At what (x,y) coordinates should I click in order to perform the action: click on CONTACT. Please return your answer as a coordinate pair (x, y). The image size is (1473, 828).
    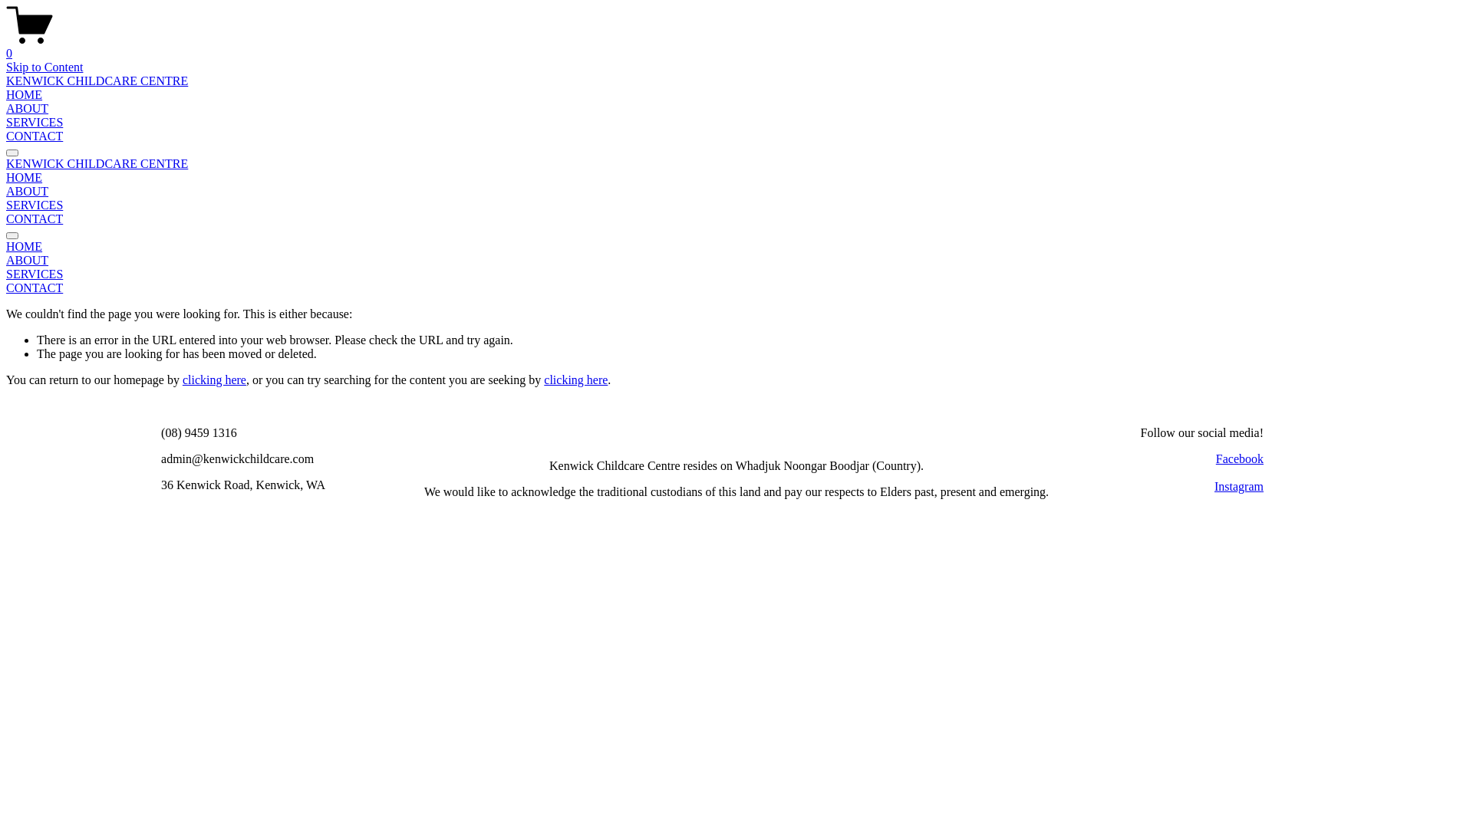
    Looking at the image, I should click on (736, 288).